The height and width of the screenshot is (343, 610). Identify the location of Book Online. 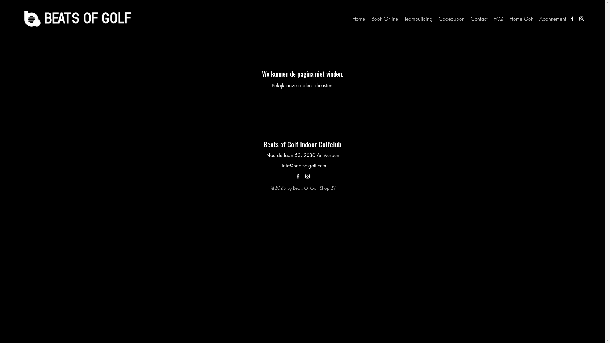
(385, 19).